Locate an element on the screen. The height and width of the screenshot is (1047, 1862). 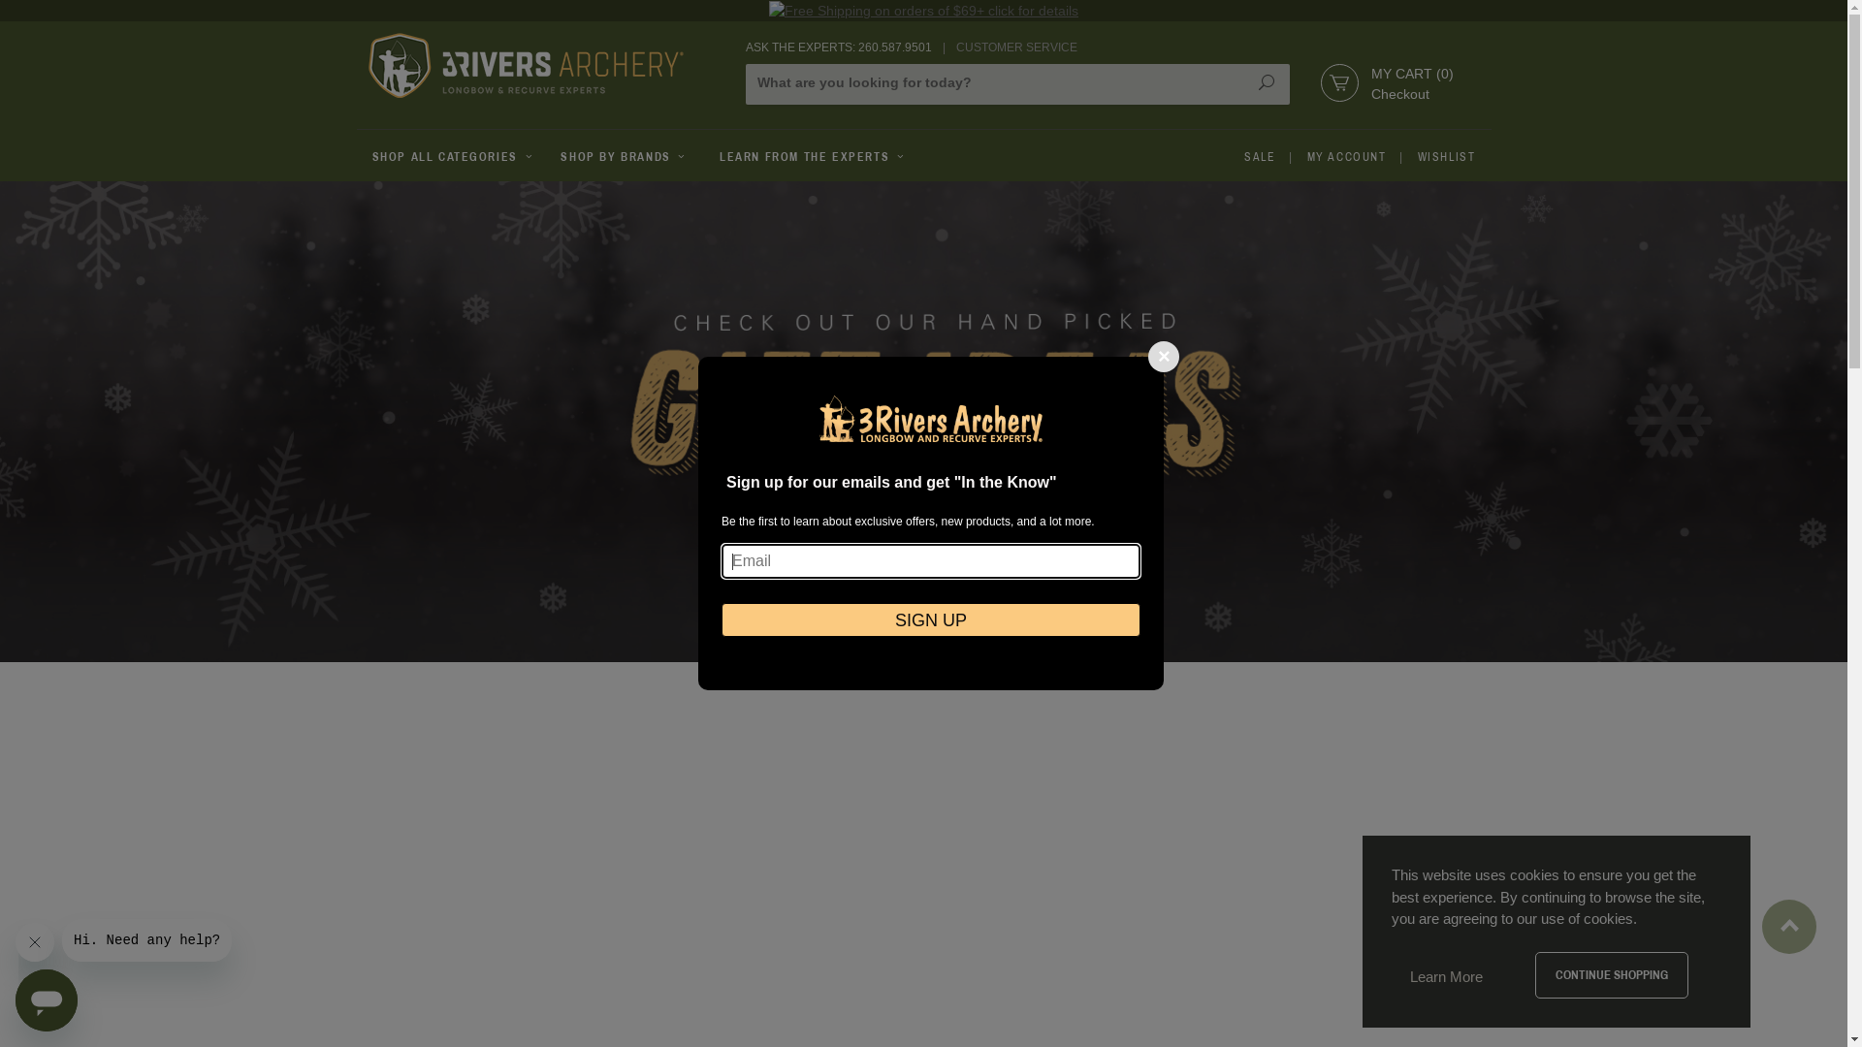
3Rivers Archery Supply is located at coordinates (526, 66).